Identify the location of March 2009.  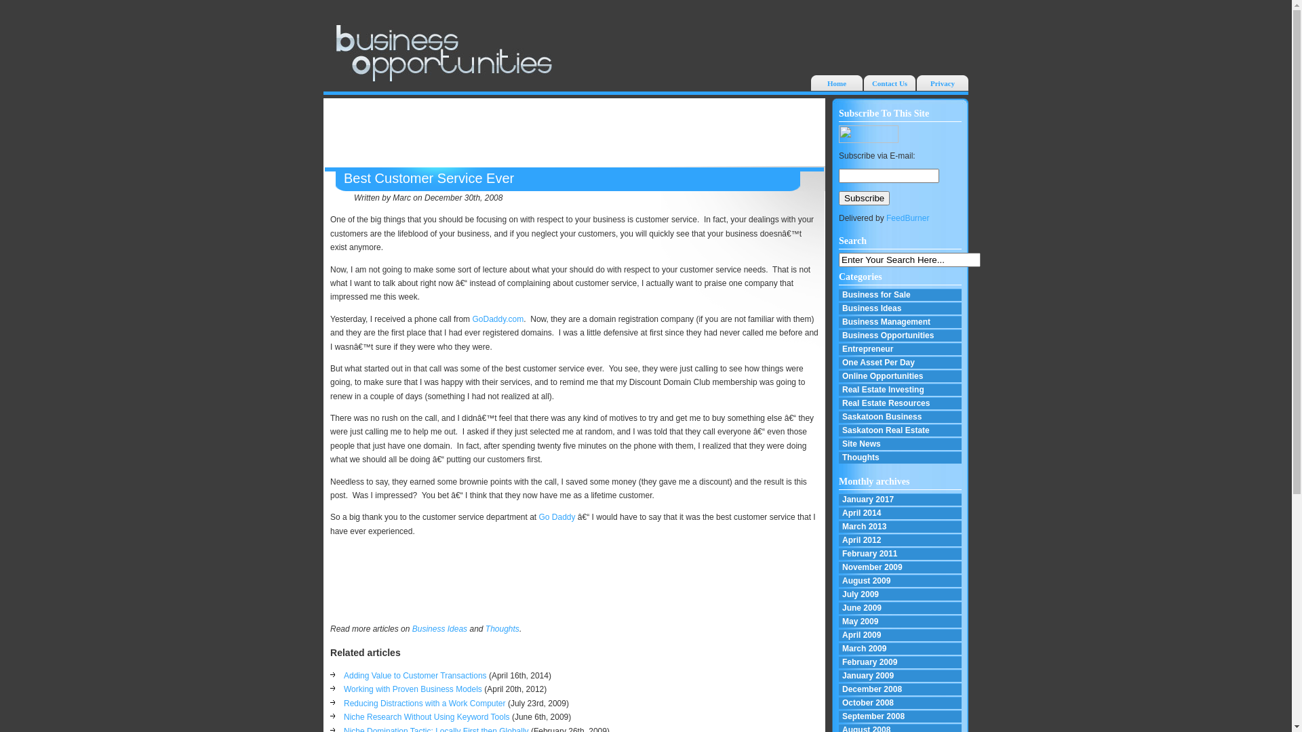
(901, 649).